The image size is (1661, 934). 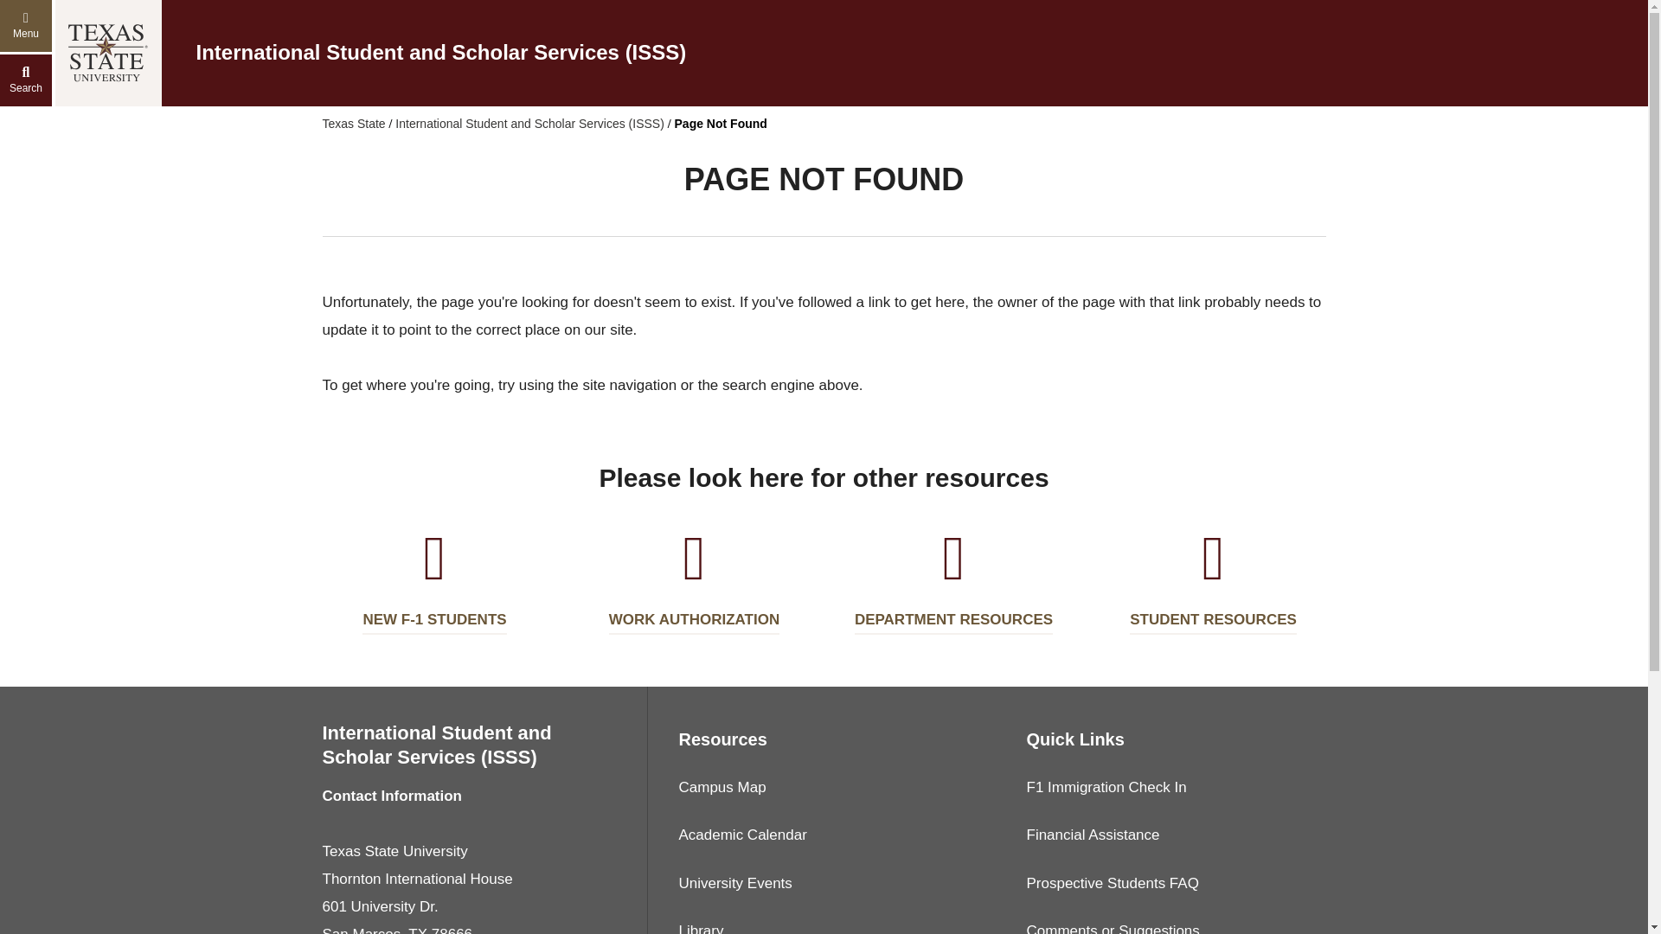 What do you see at coordinates (694, 579) in the screenshot?
I see `WORK AUTHORIZATION` at bounding box center [694, 579].